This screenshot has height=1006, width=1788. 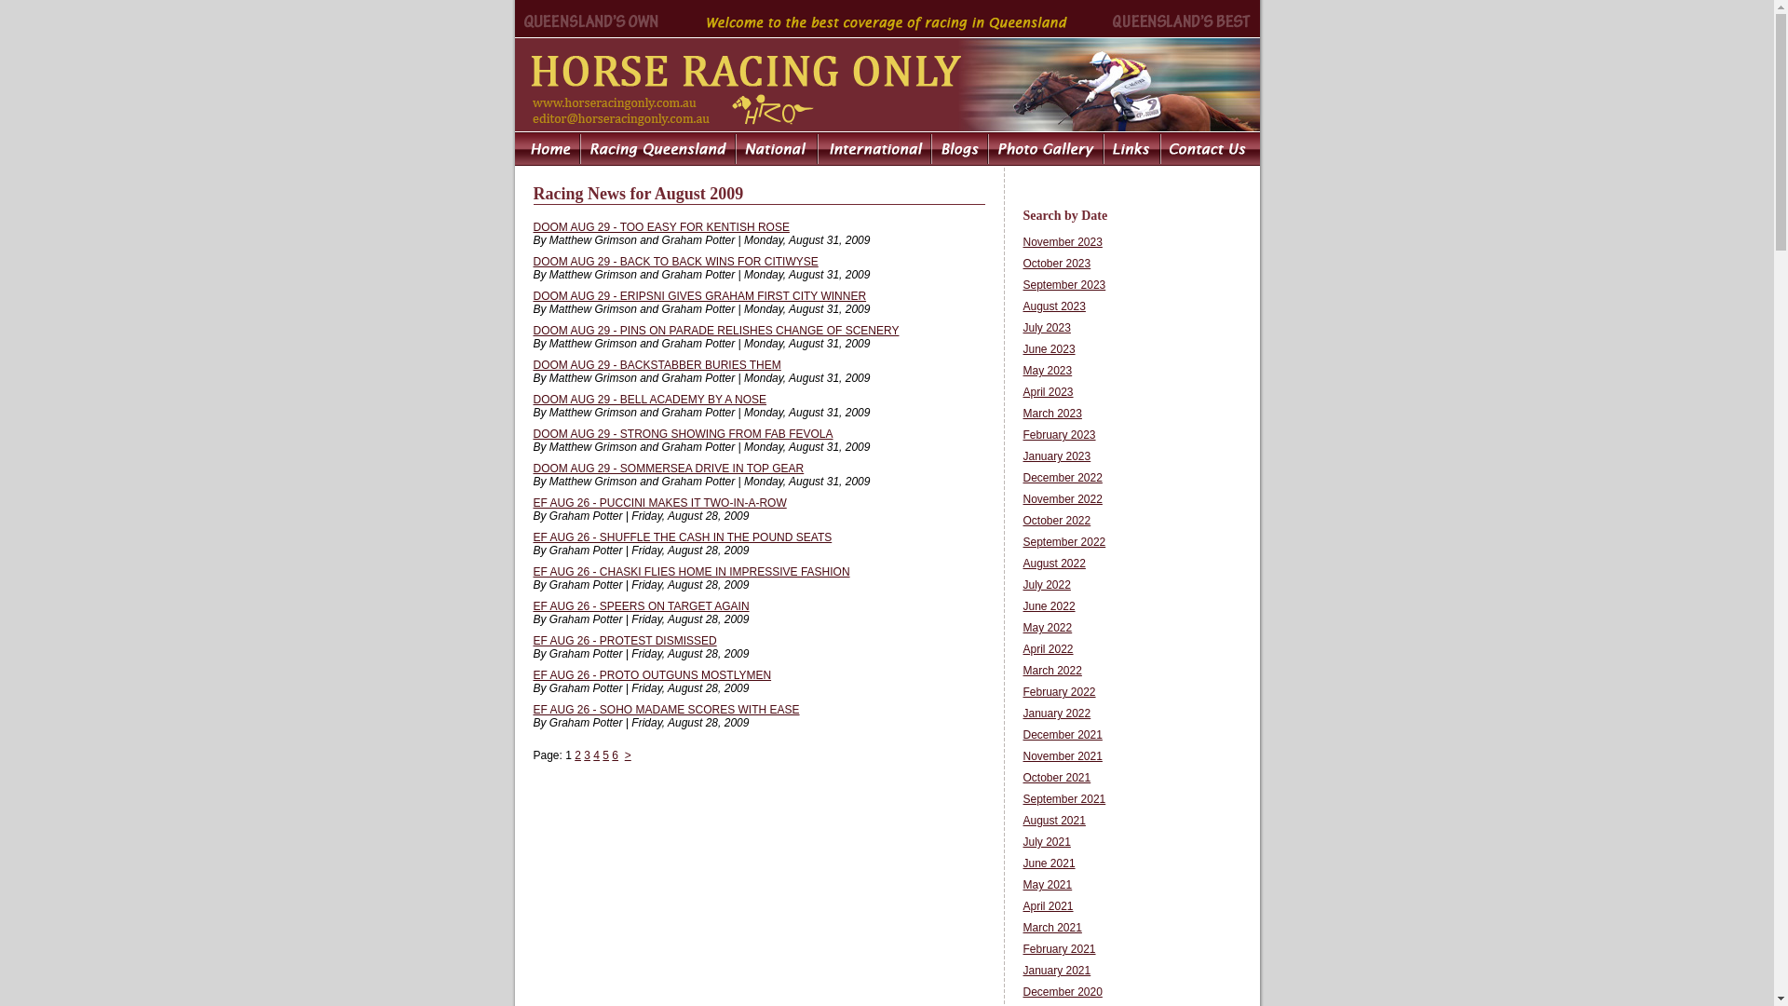 I want to click on February 2022, so click(x=1059, y=692).